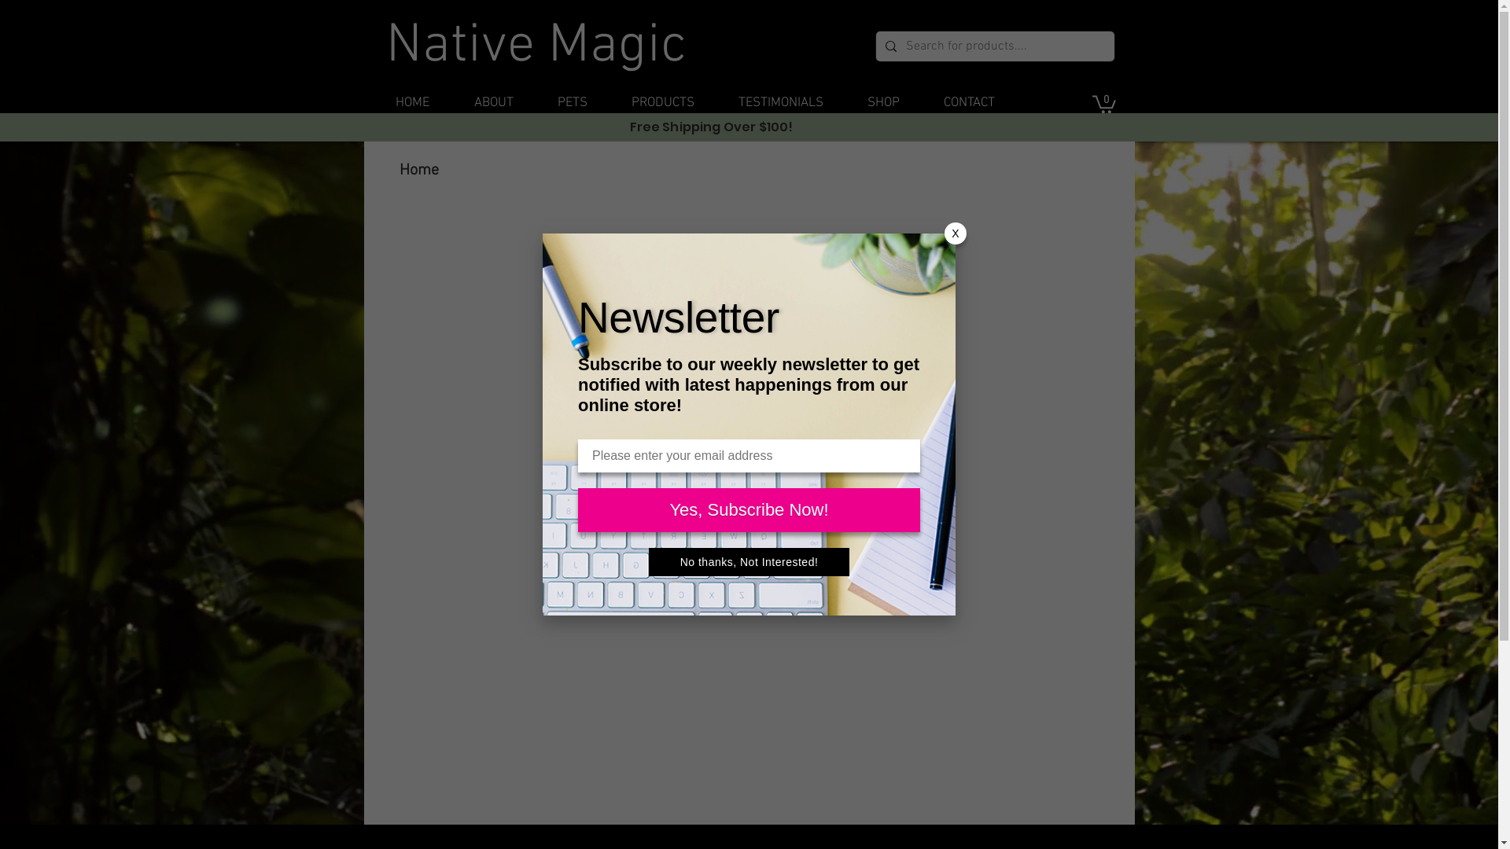 This screenshot has width=1510, height=849. Describe the element at coordinates (493, 104) in the screenshot. I see `ABOUT` at that location.